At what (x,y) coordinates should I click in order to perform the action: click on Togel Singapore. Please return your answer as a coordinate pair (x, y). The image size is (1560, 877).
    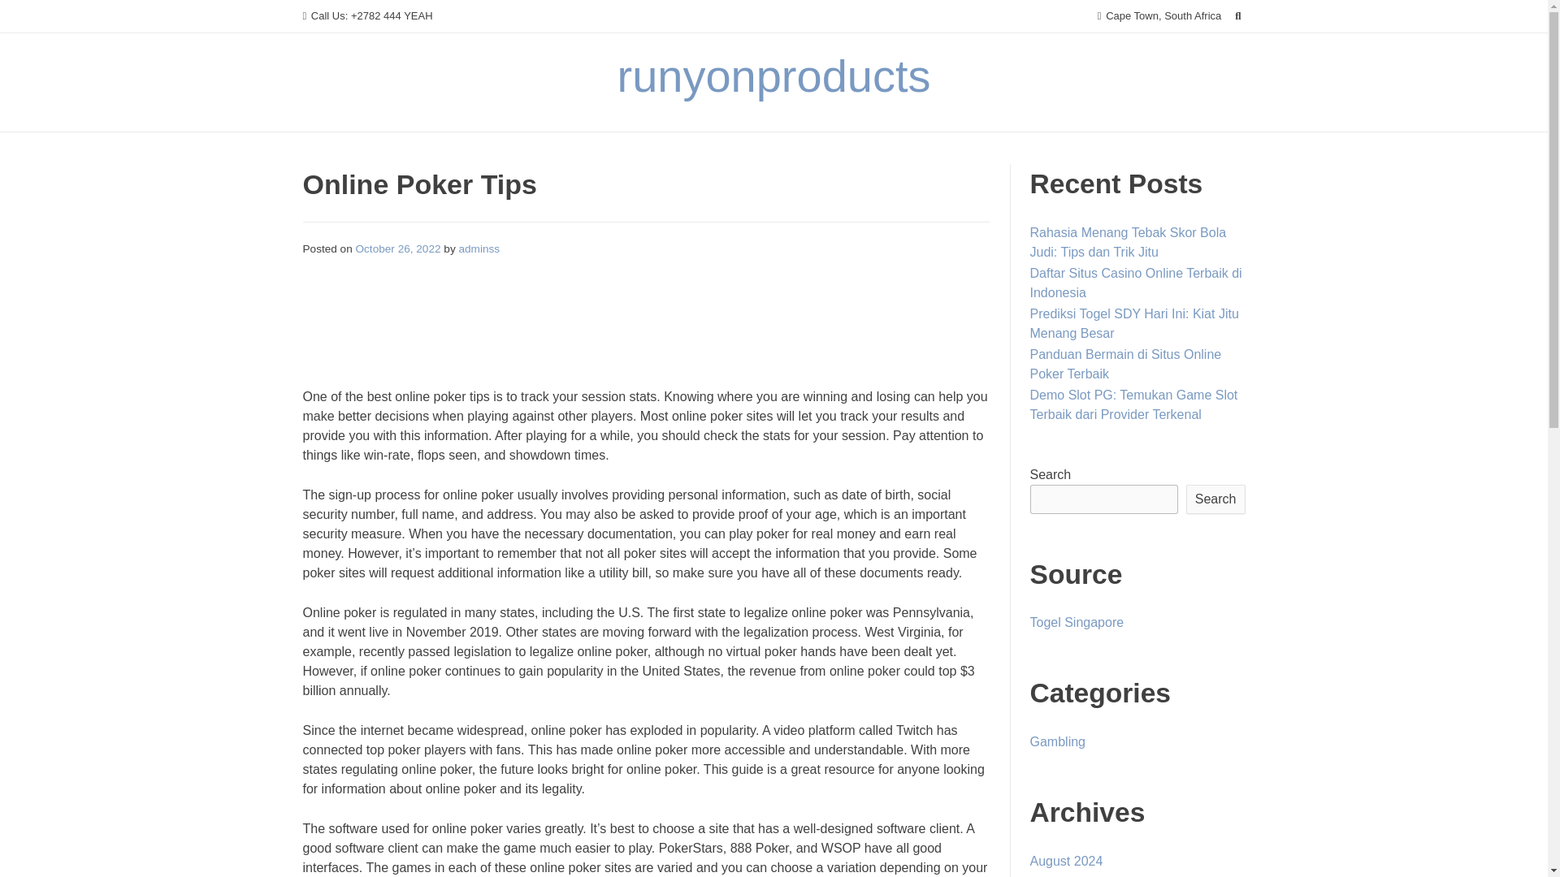
    Looking at the image, I should click on (1077, 622).